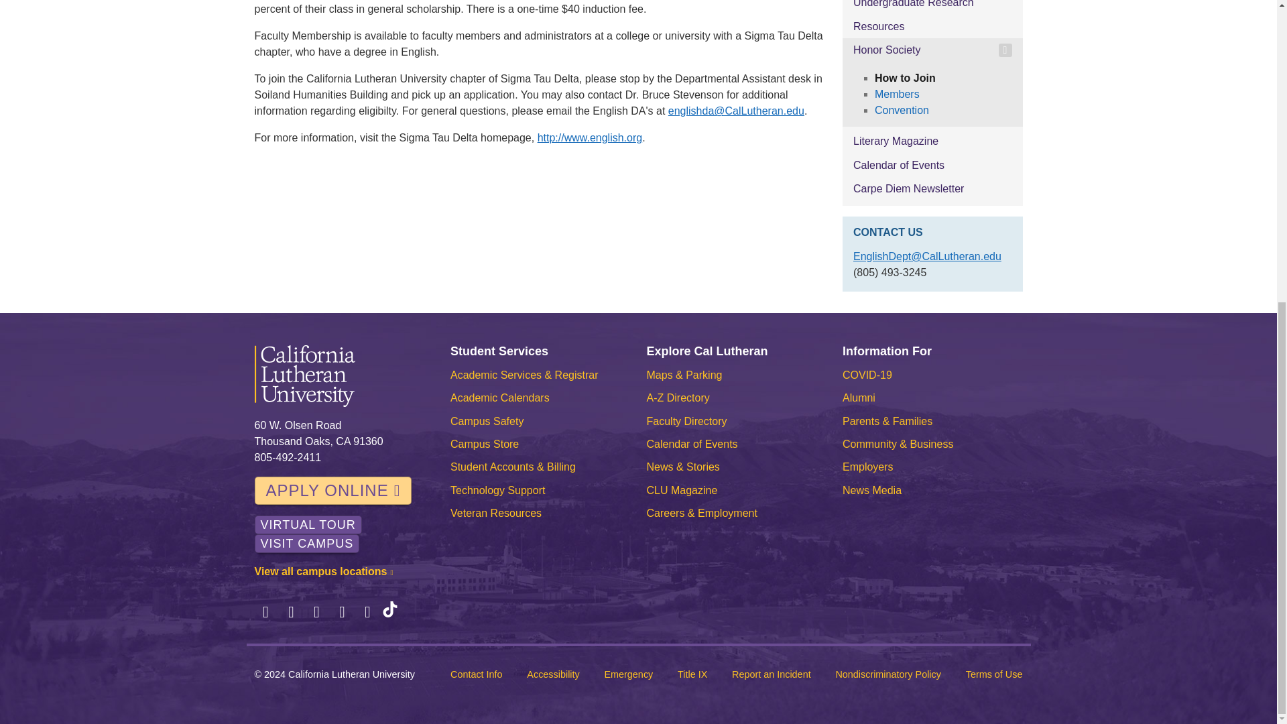  What do you see at coordinates (342, 611) in the screenshot?
I see `LinkedIn` at bounding box center [342, 611].